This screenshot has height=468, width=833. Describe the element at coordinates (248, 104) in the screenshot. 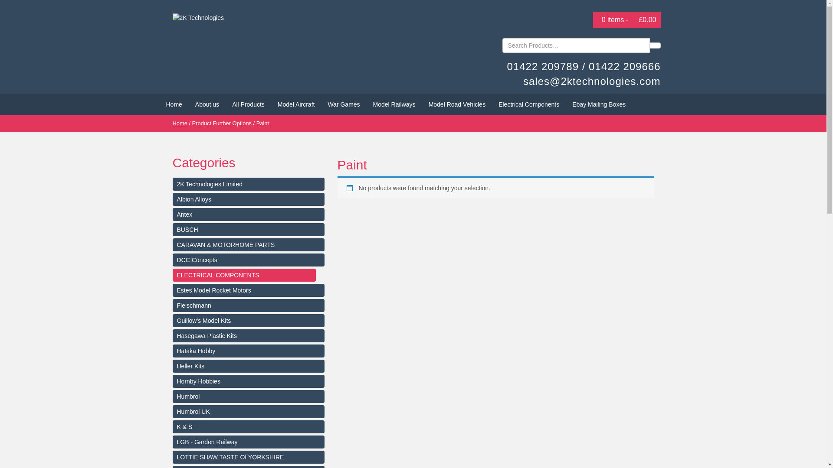

I see `All Products` at that location.